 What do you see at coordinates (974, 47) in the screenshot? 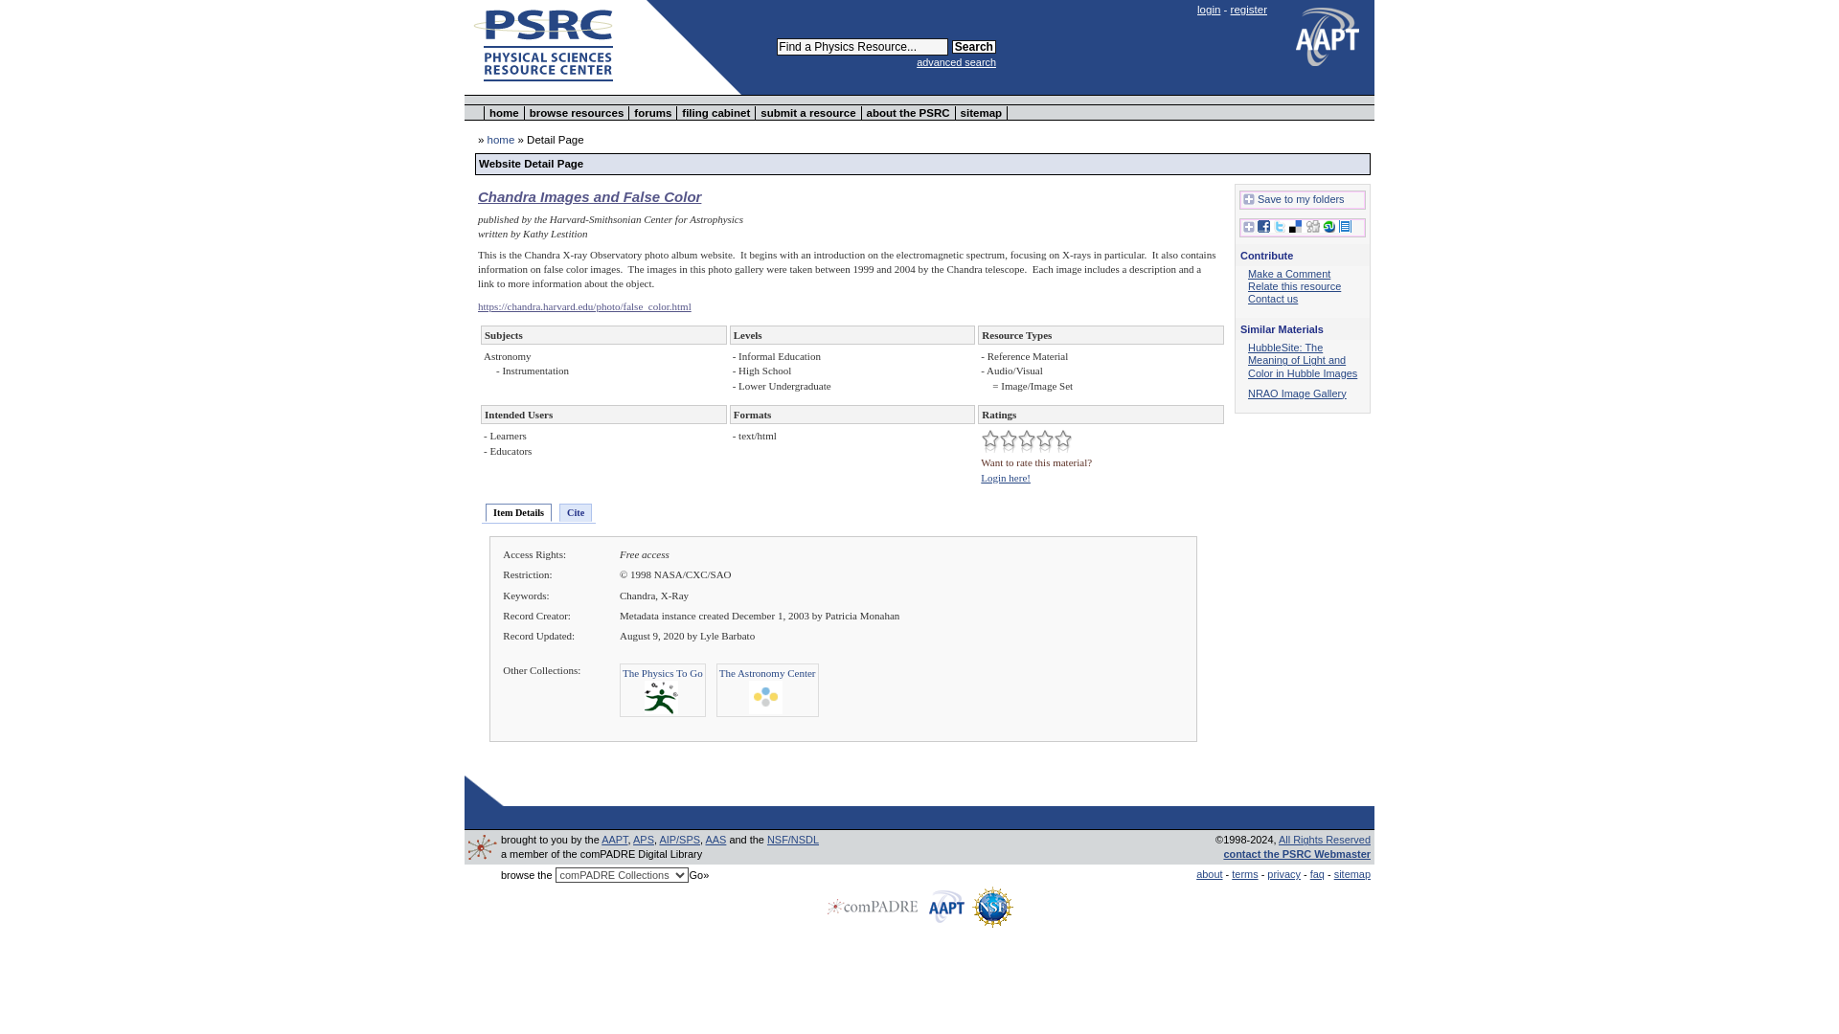
I see `Search` at bounding box center [974, 47].